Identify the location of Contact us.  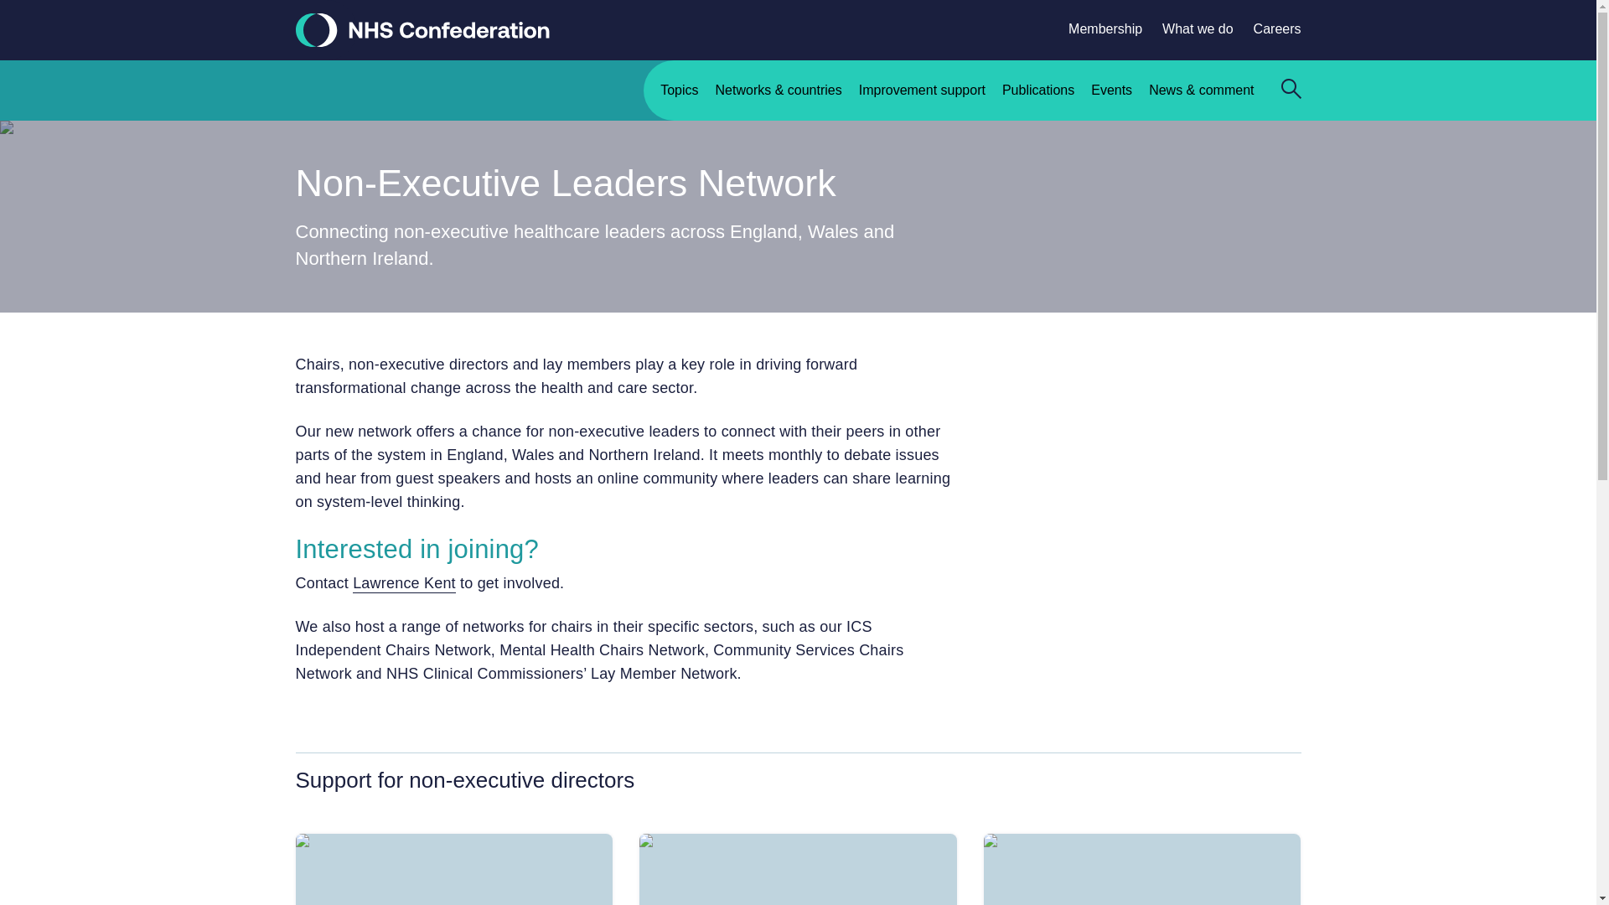
(327, 828).